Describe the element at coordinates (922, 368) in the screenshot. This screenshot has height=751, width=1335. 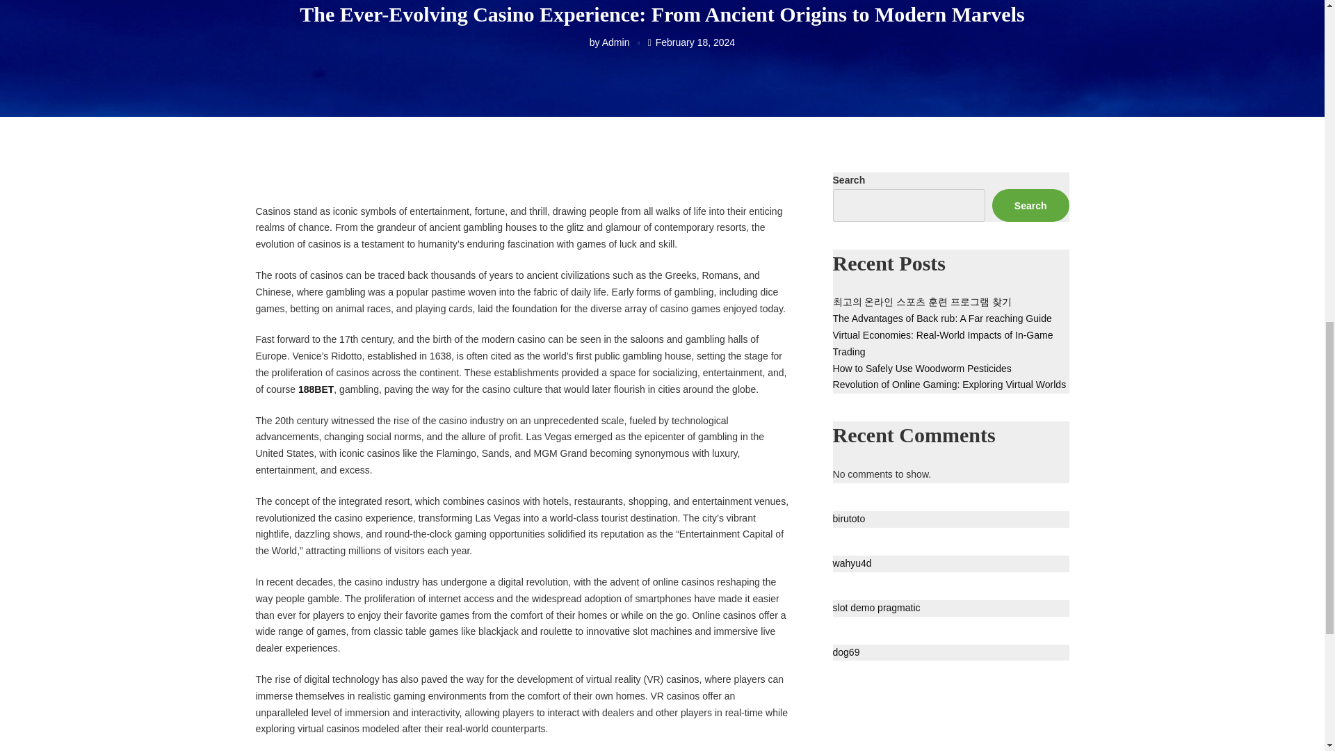
I see `How to Safely Use Woodworm Pesticides` at that location.